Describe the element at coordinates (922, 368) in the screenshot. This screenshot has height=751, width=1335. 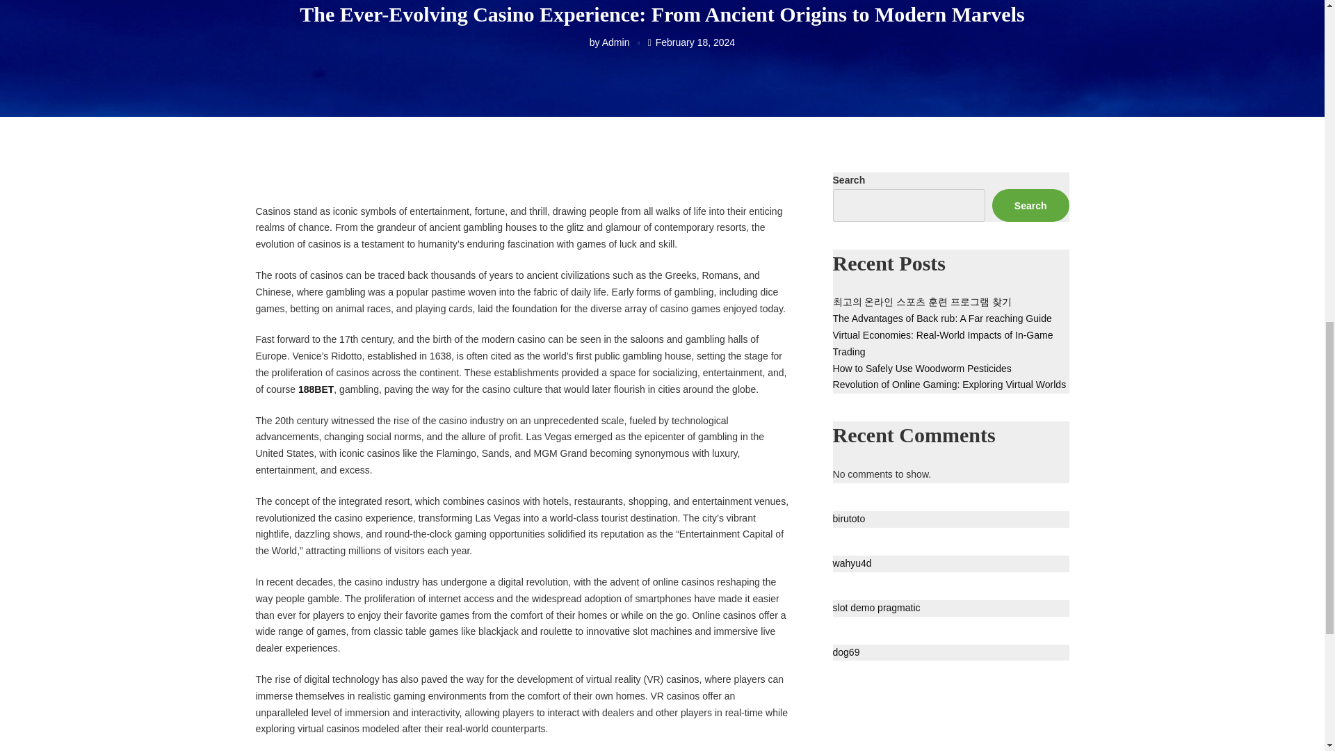
I see `How to Safely Use Woodworm Pesticides` at that location.